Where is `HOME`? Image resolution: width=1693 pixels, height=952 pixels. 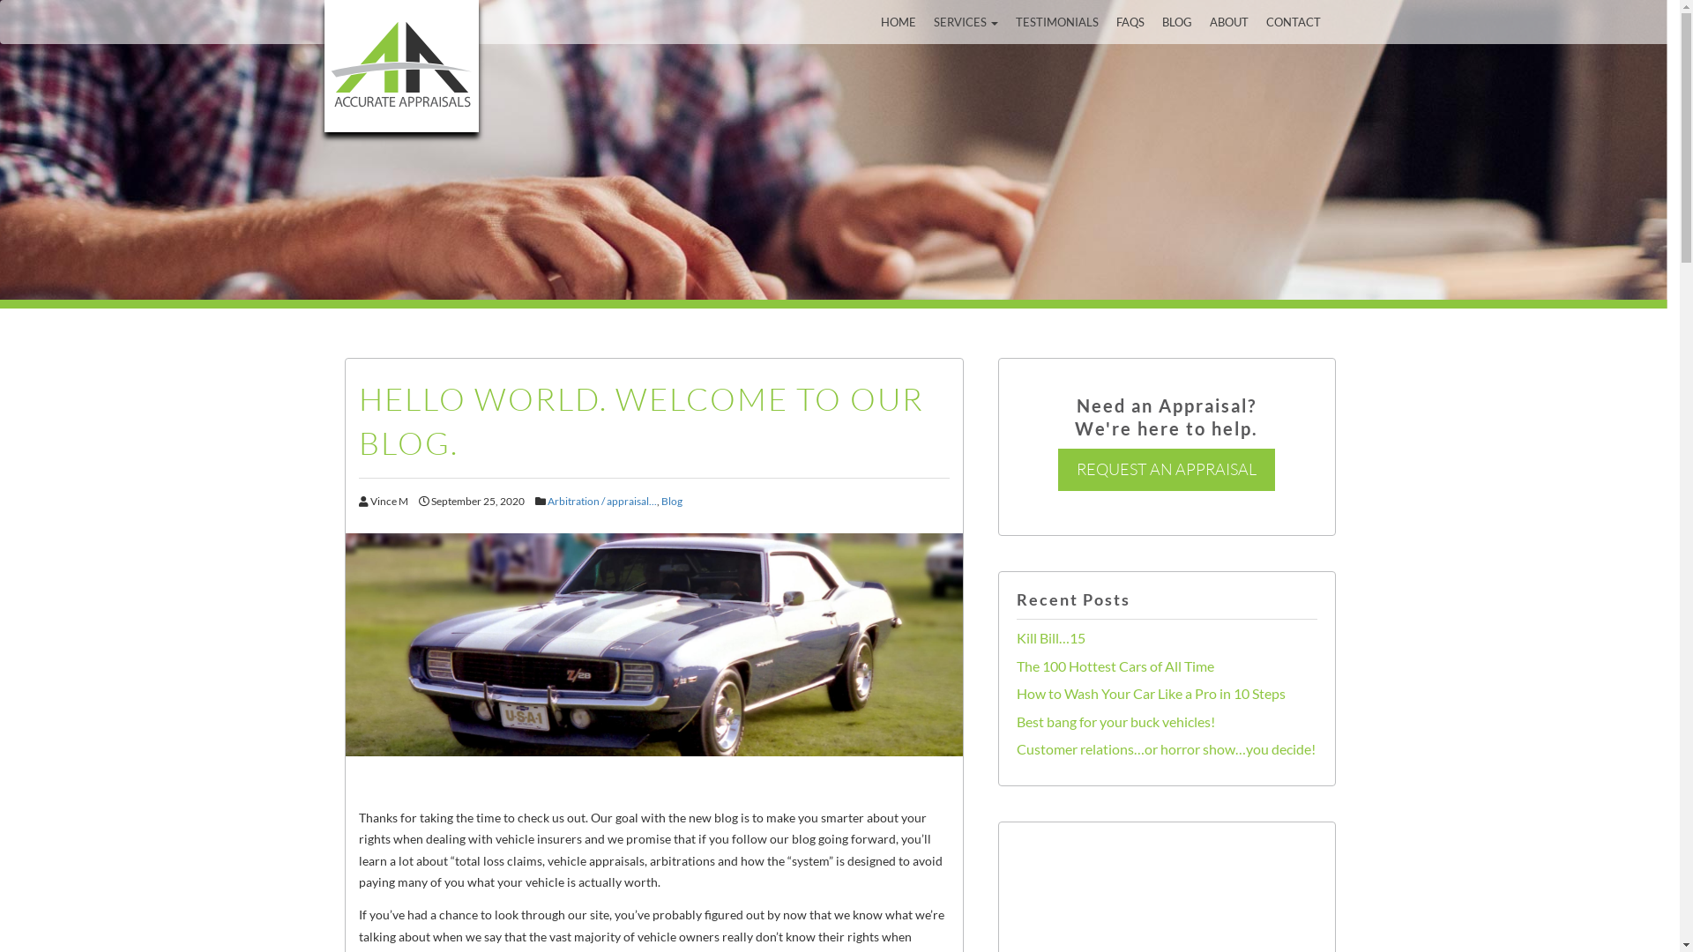 HOME is located at coordinates (898, 22).